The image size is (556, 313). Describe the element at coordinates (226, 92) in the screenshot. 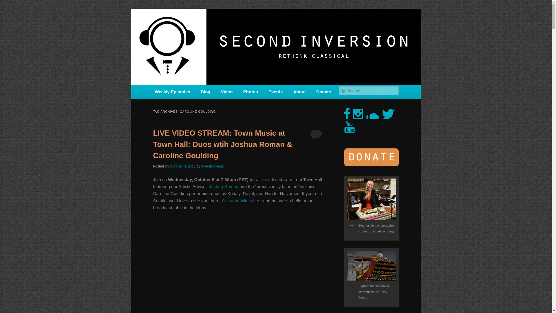

I see `Video` at that location.